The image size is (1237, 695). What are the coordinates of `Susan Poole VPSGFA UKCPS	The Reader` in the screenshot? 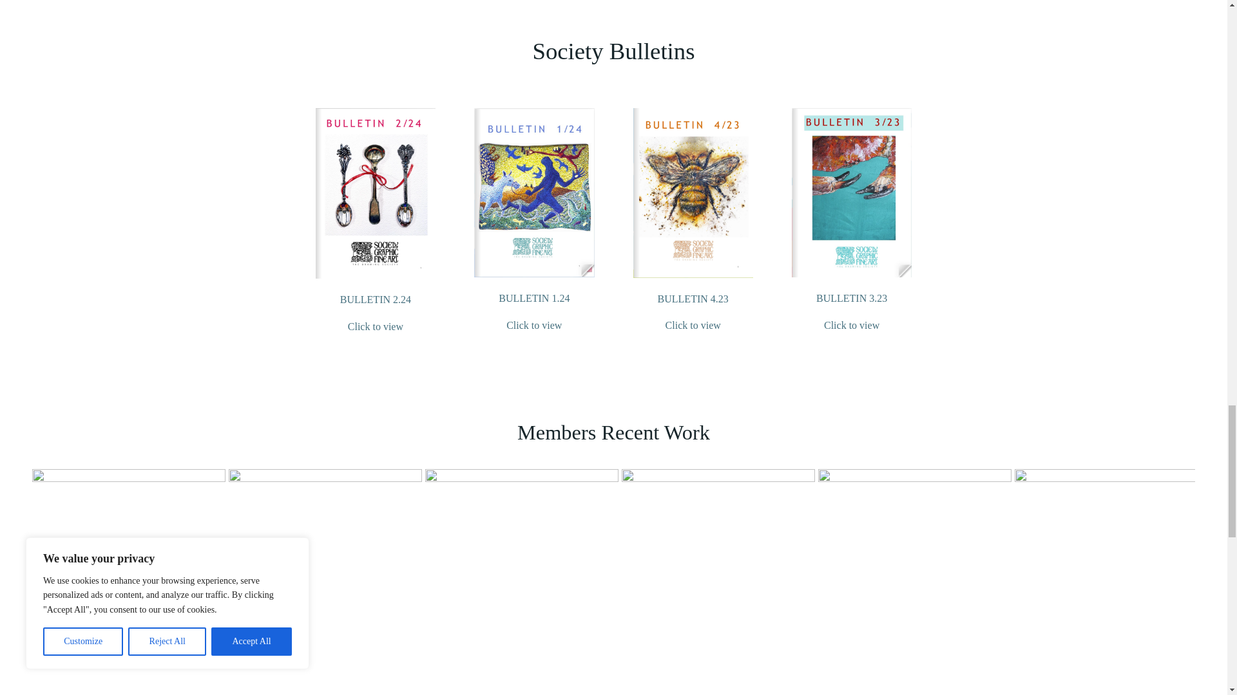 It's located at (325, 566).